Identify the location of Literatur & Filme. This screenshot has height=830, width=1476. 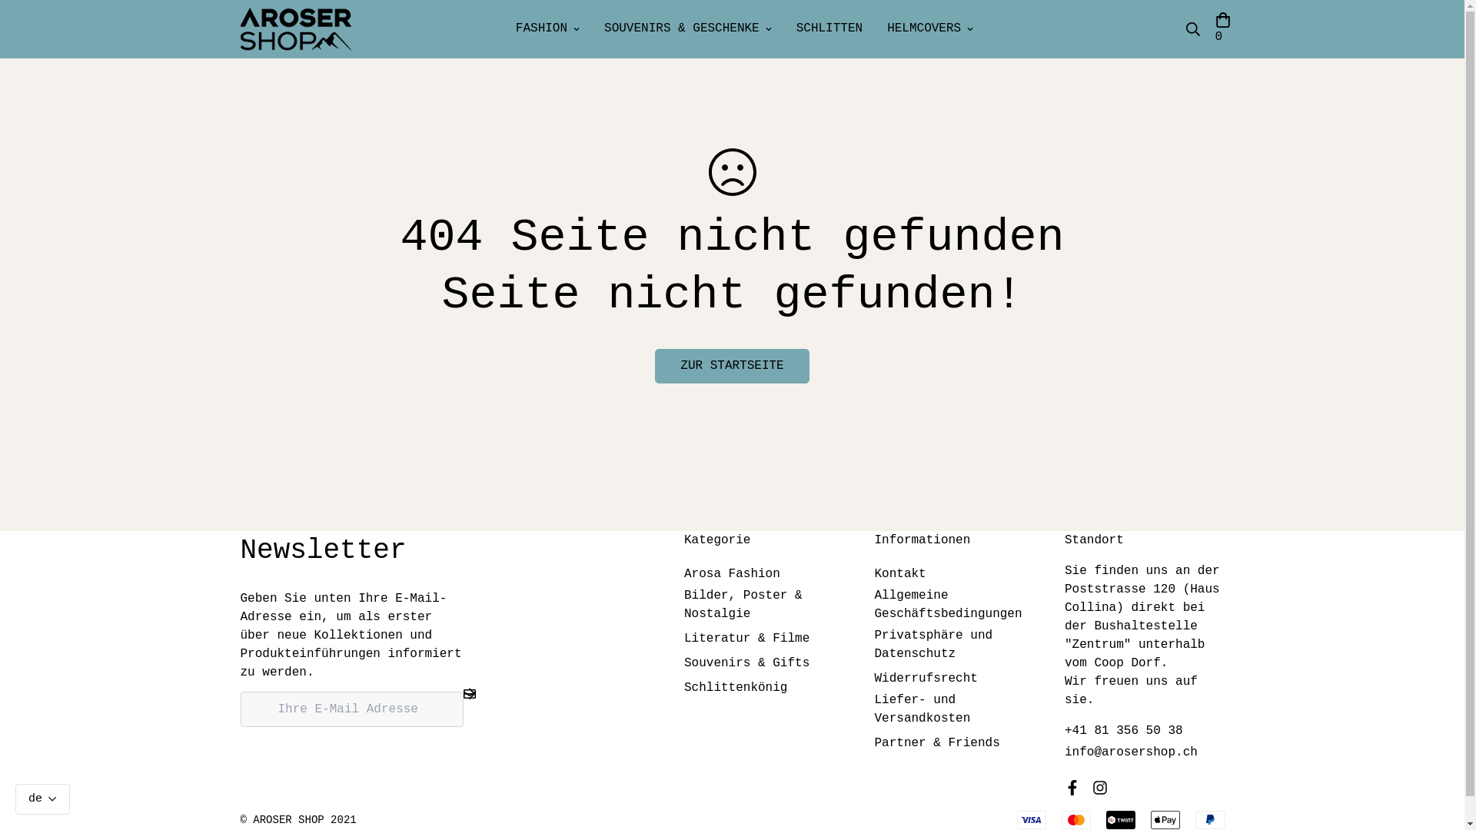
(747, 639).